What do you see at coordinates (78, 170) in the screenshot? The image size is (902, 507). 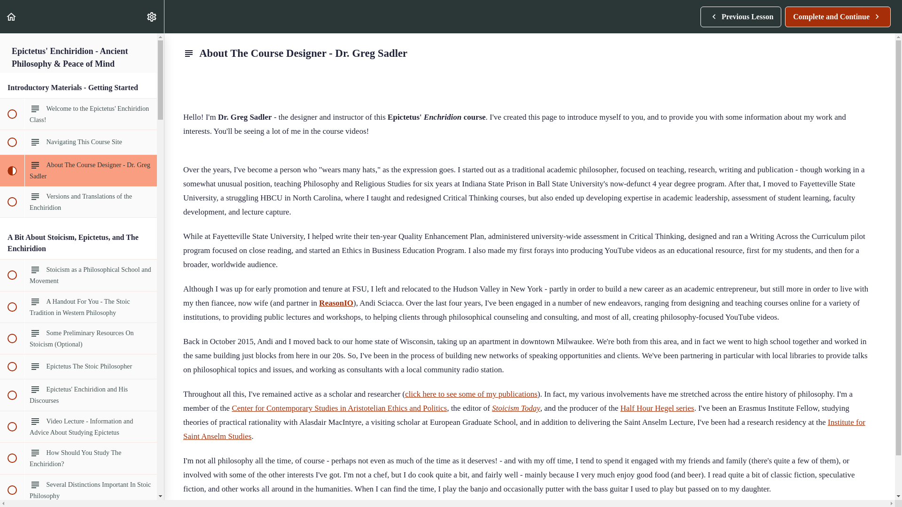 I see `  About The Course Designer - Dr. Greg Sadler` at bounding box center [78, 170].